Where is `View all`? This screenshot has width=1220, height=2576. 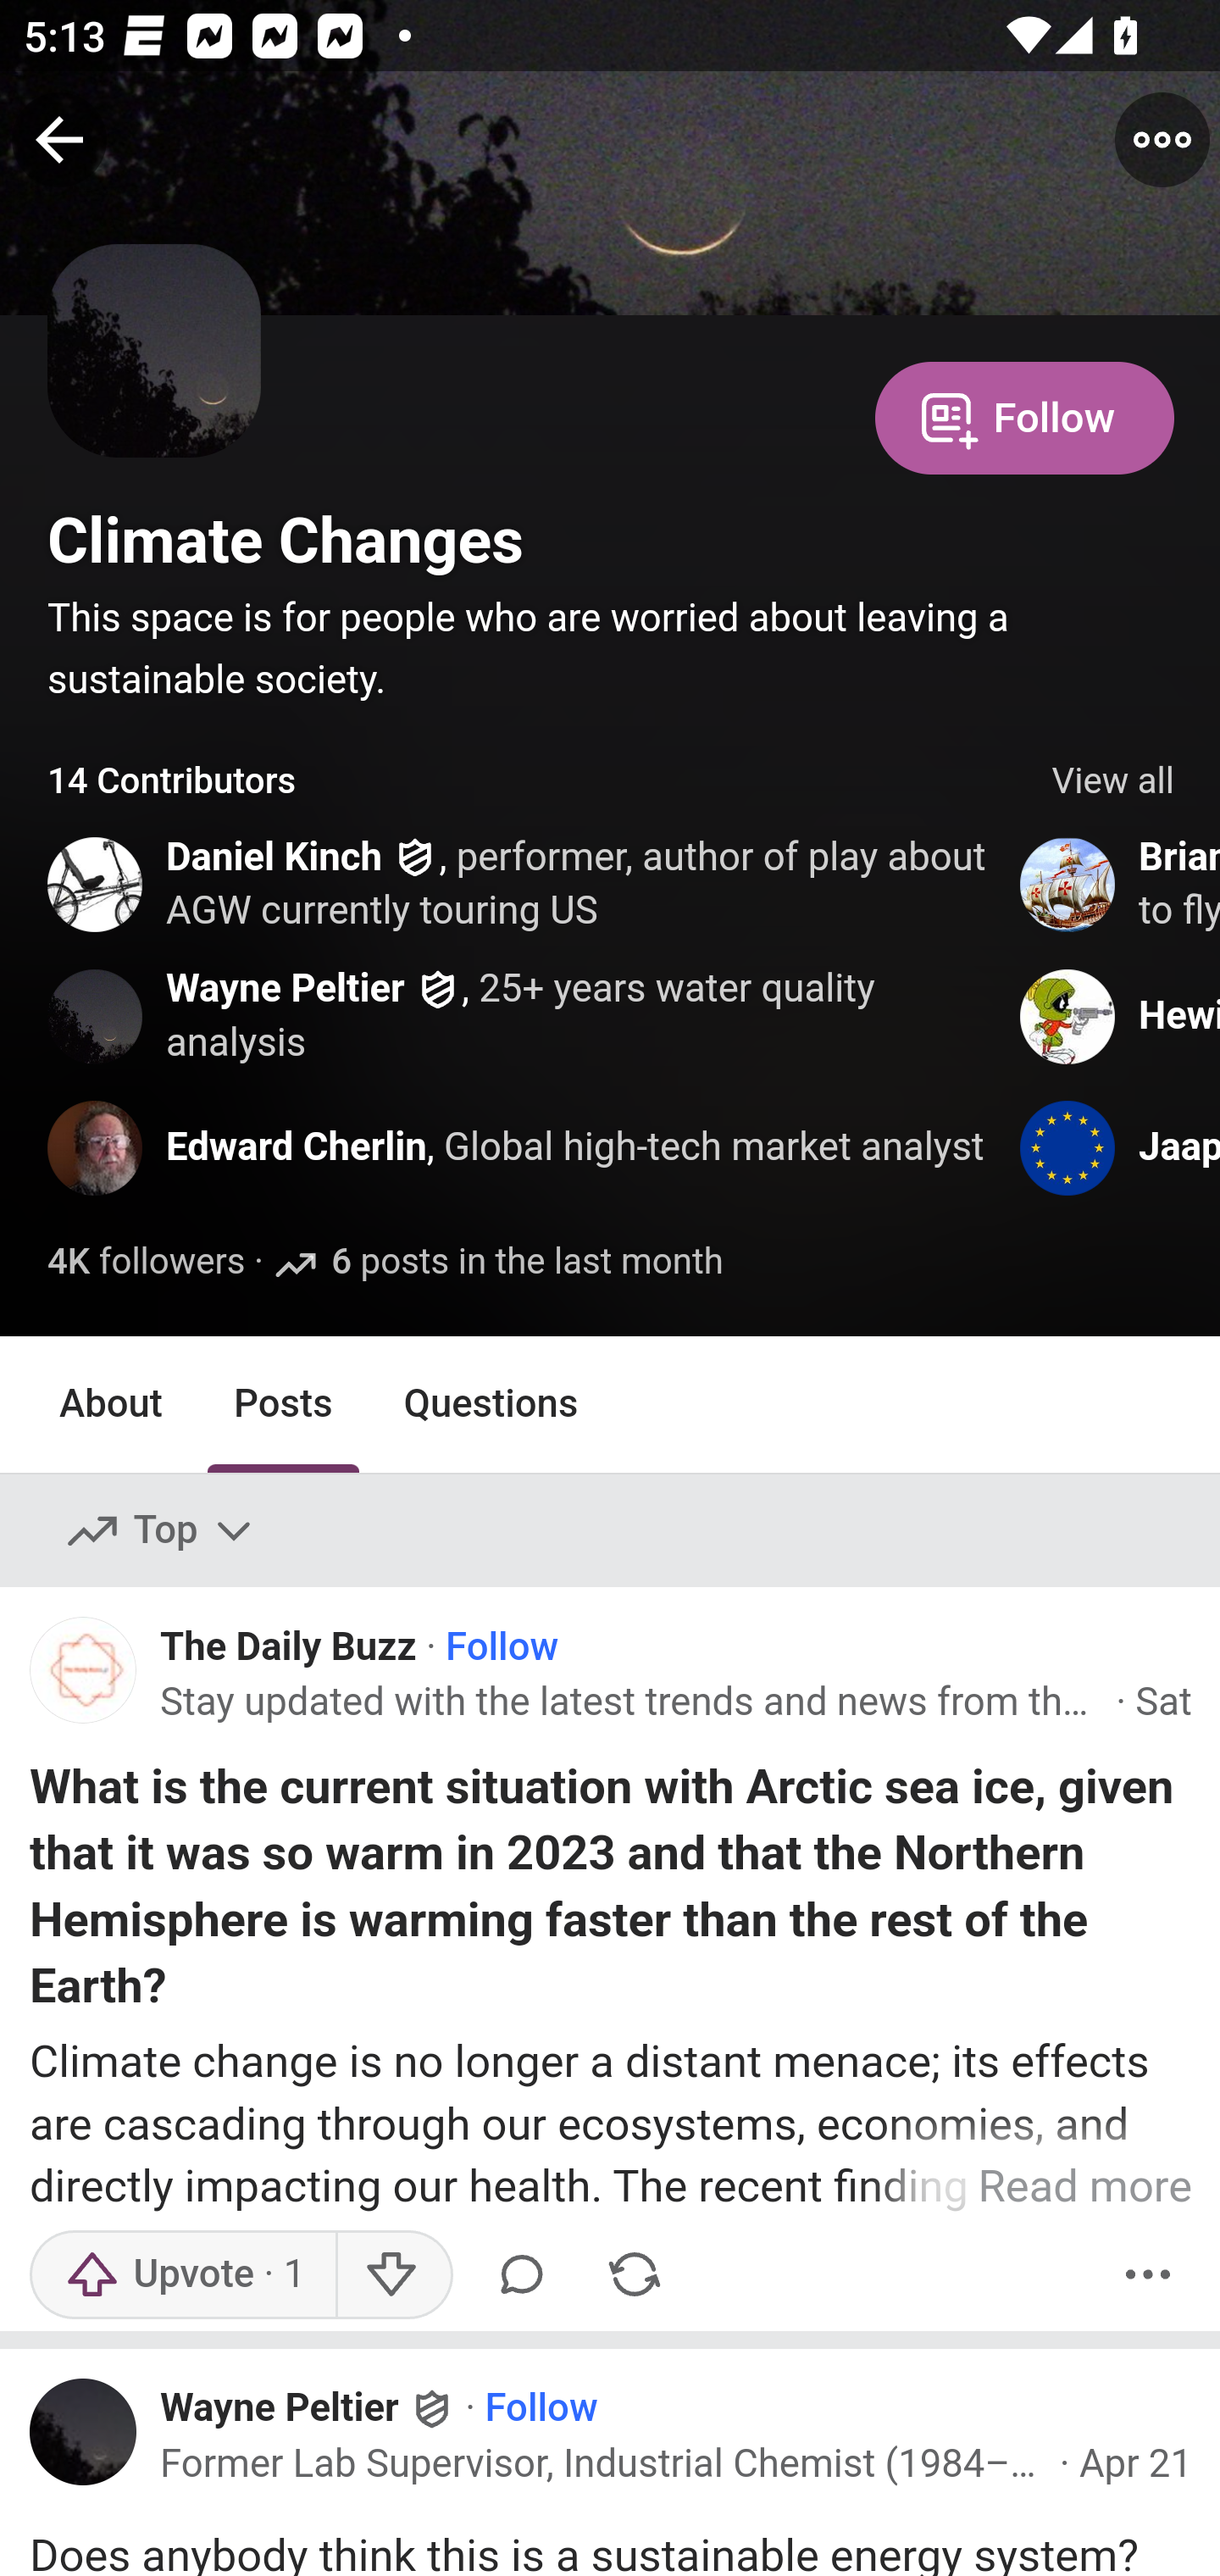 View all is located at coordinates (1113, 781).